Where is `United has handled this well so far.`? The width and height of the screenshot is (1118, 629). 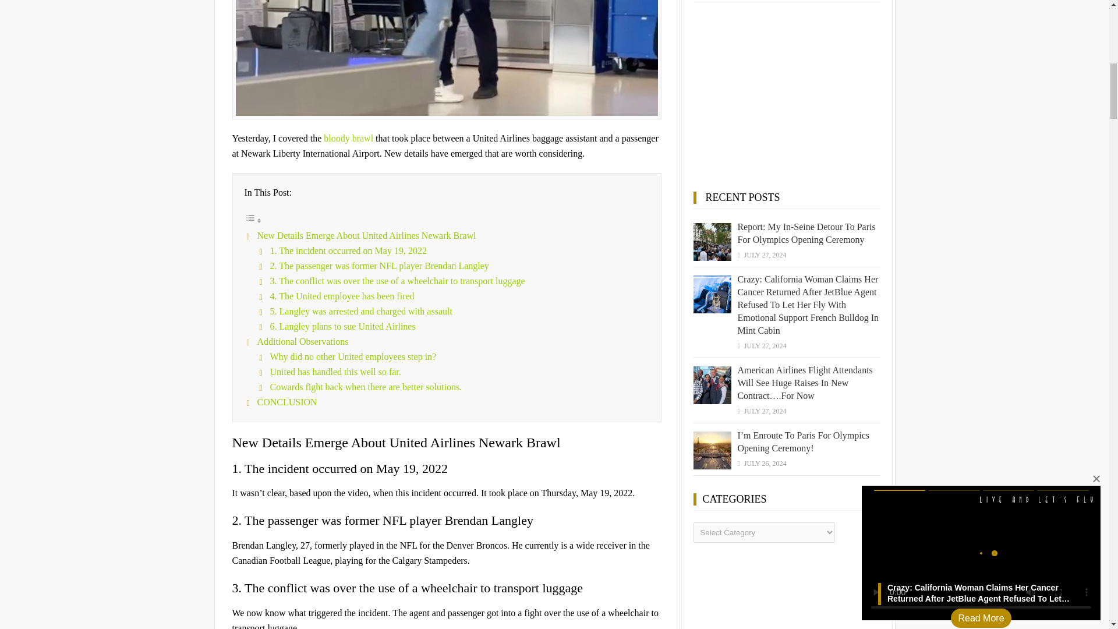 United has handled this well so far. is located at coordinates (335, 372).